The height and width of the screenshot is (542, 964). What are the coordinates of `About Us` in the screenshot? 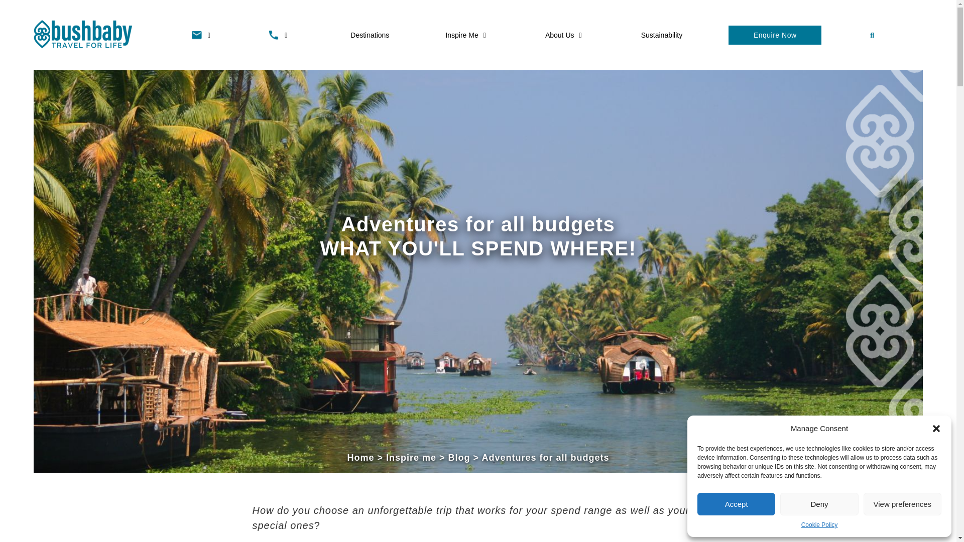 It's located at (564, 35).